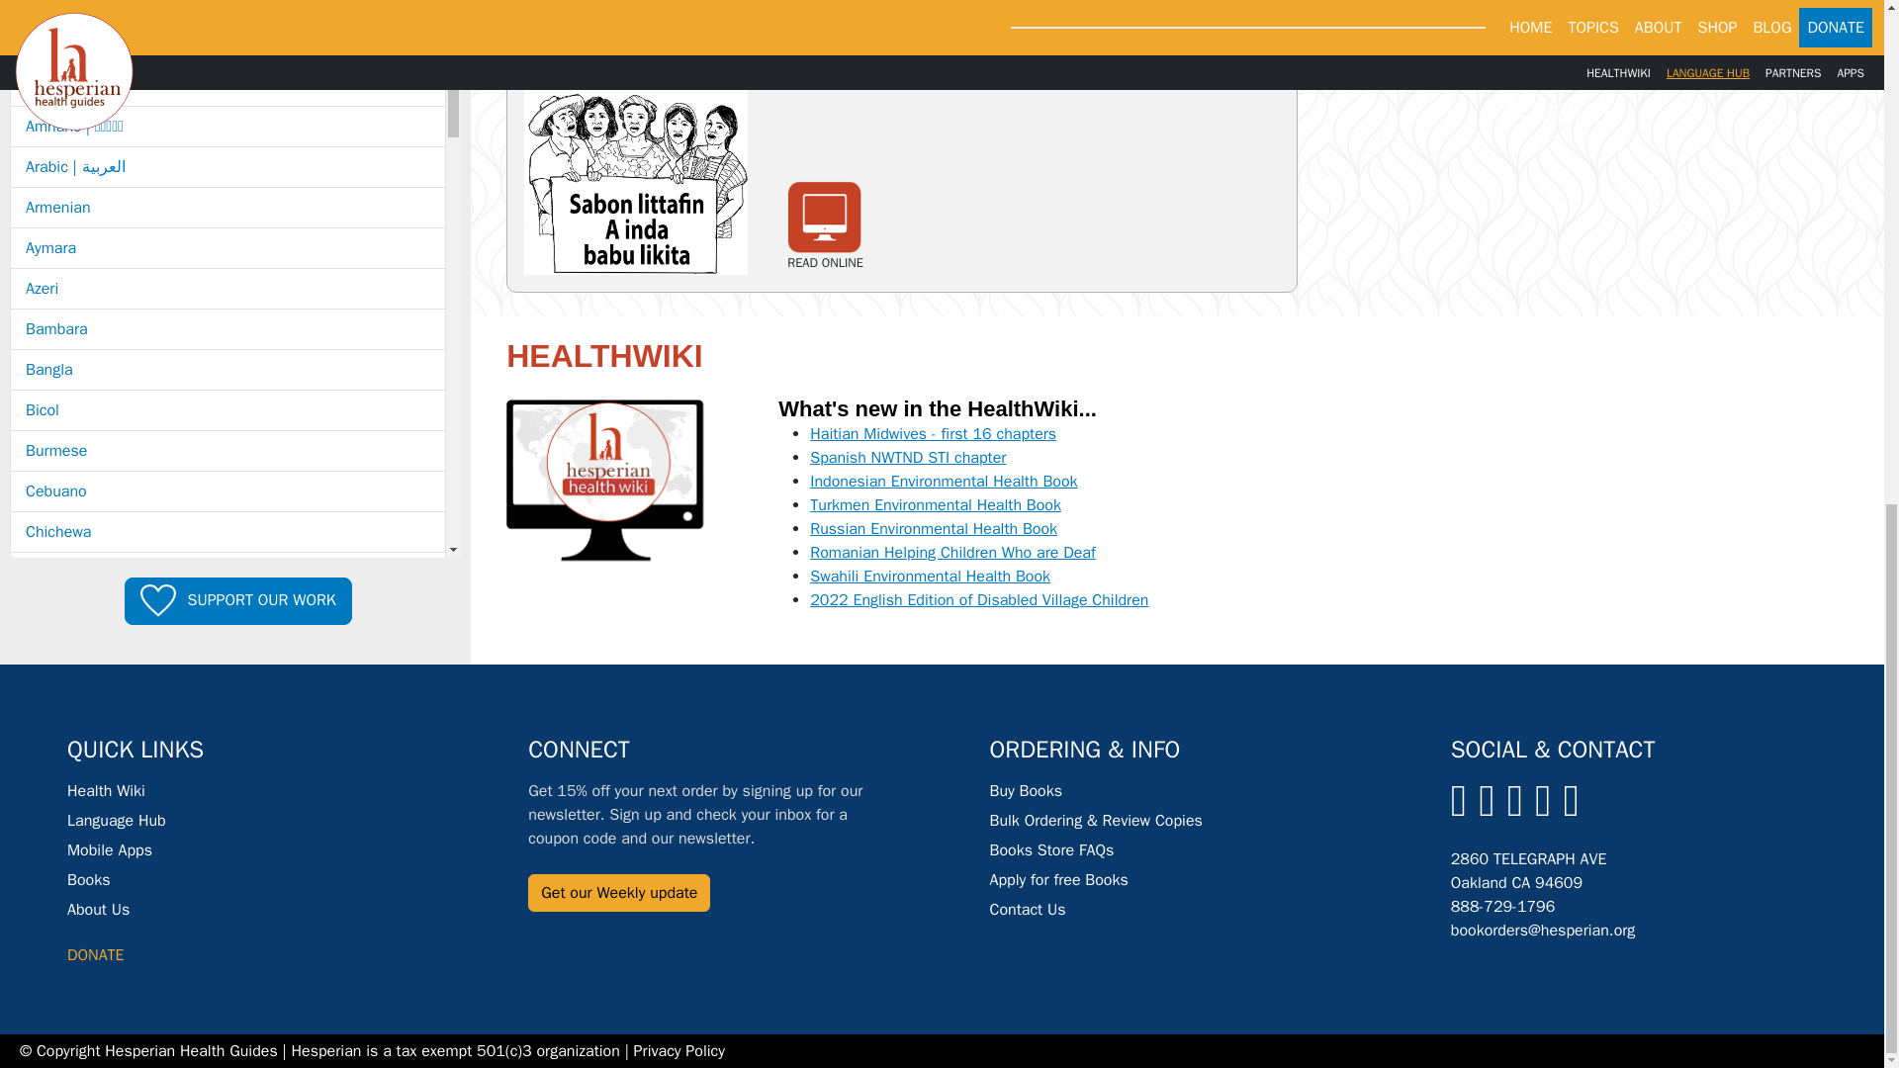  What do you see at coordinates (227, 734) in the screenshot?
I see `English` at bounding box center [227, 734].